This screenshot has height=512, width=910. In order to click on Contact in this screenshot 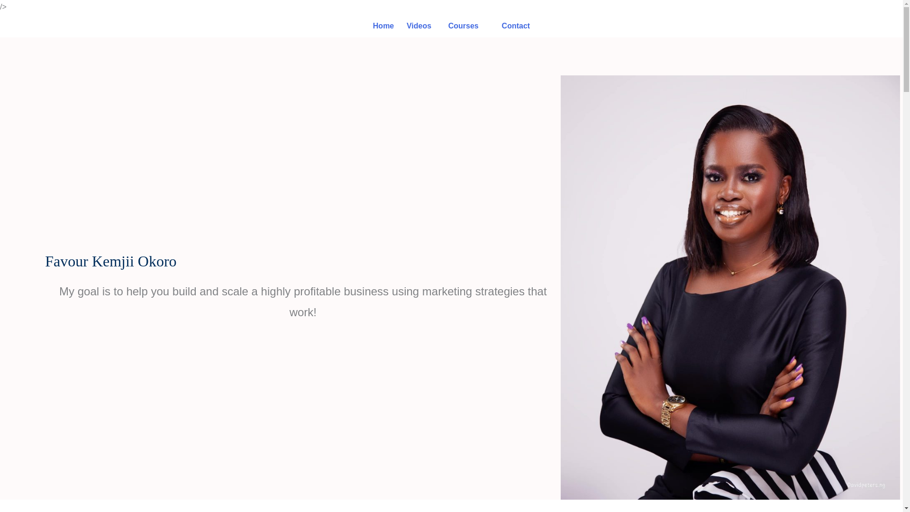, I will do `click(516, 26)`.